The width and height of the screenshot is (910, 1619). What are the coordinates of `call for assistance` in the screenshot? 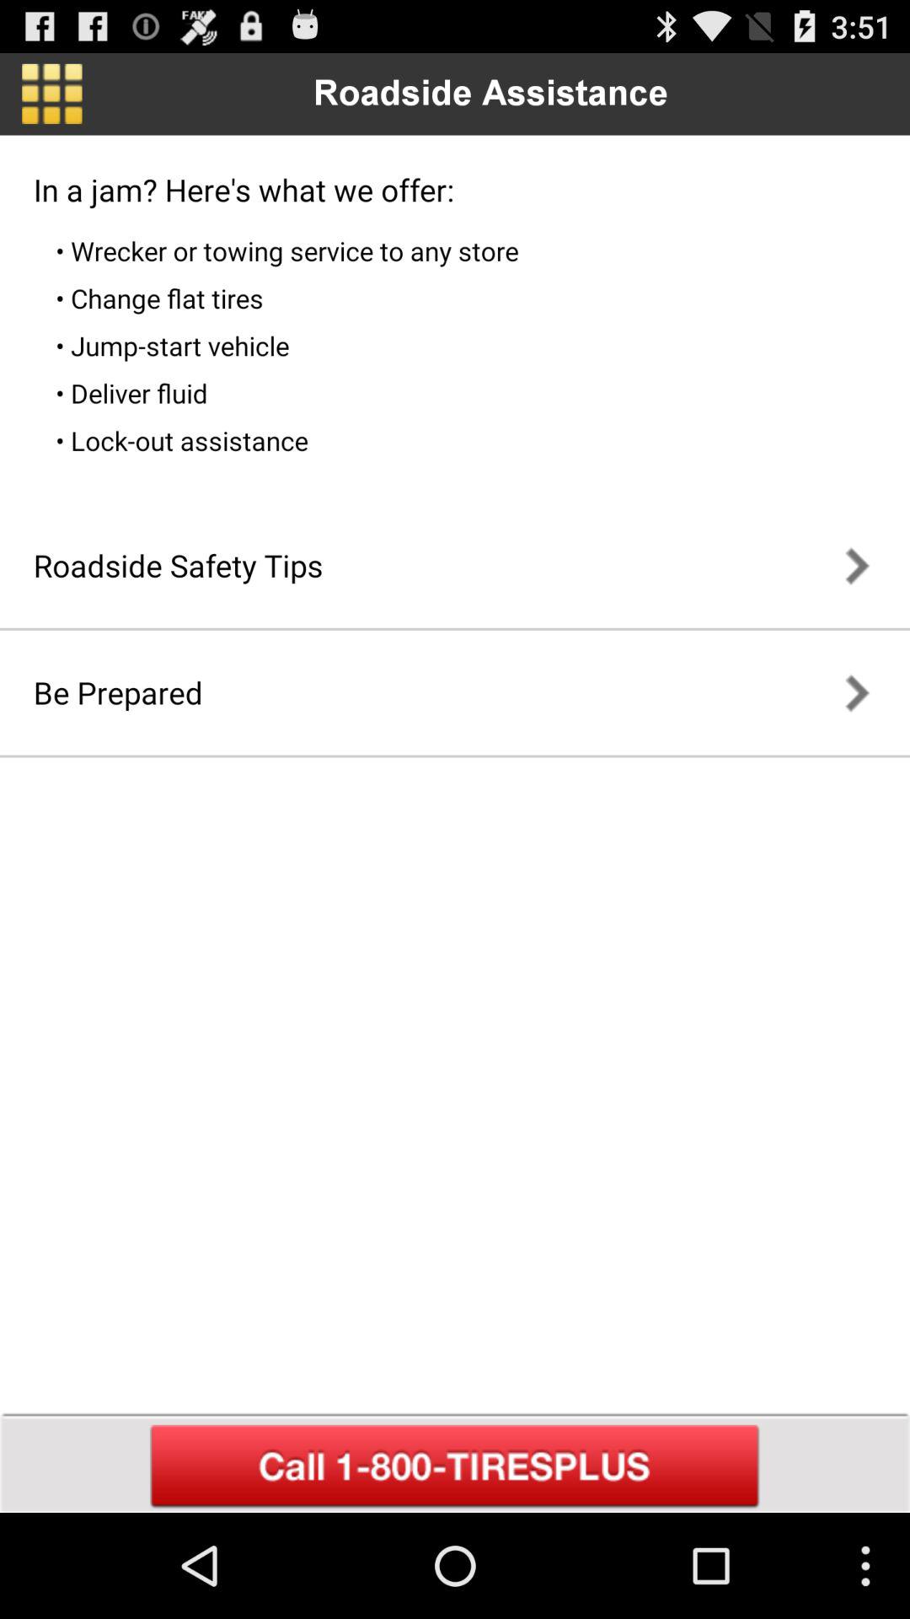 It's located at (455, 1466).